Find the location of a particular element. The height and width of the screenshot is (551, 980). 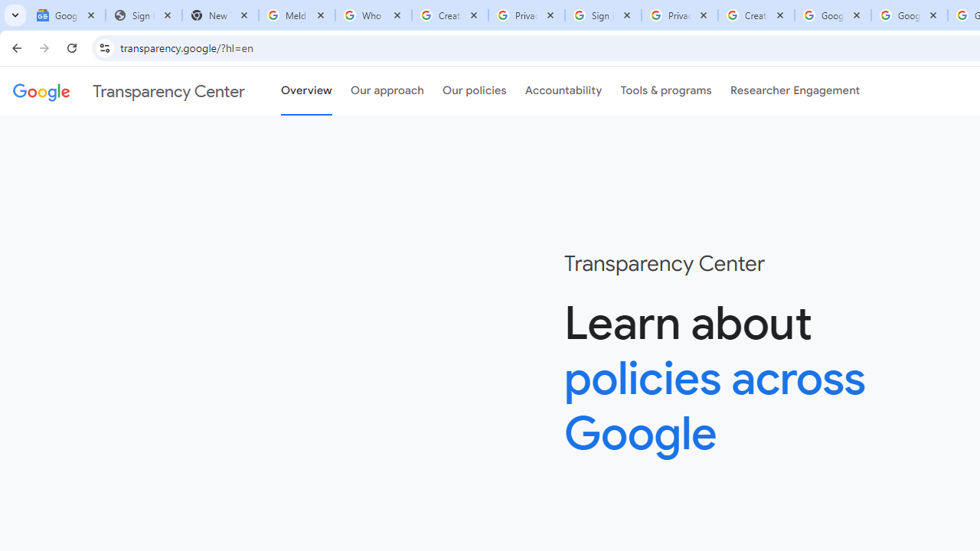

Our policies is located at coordinates (475, 91).